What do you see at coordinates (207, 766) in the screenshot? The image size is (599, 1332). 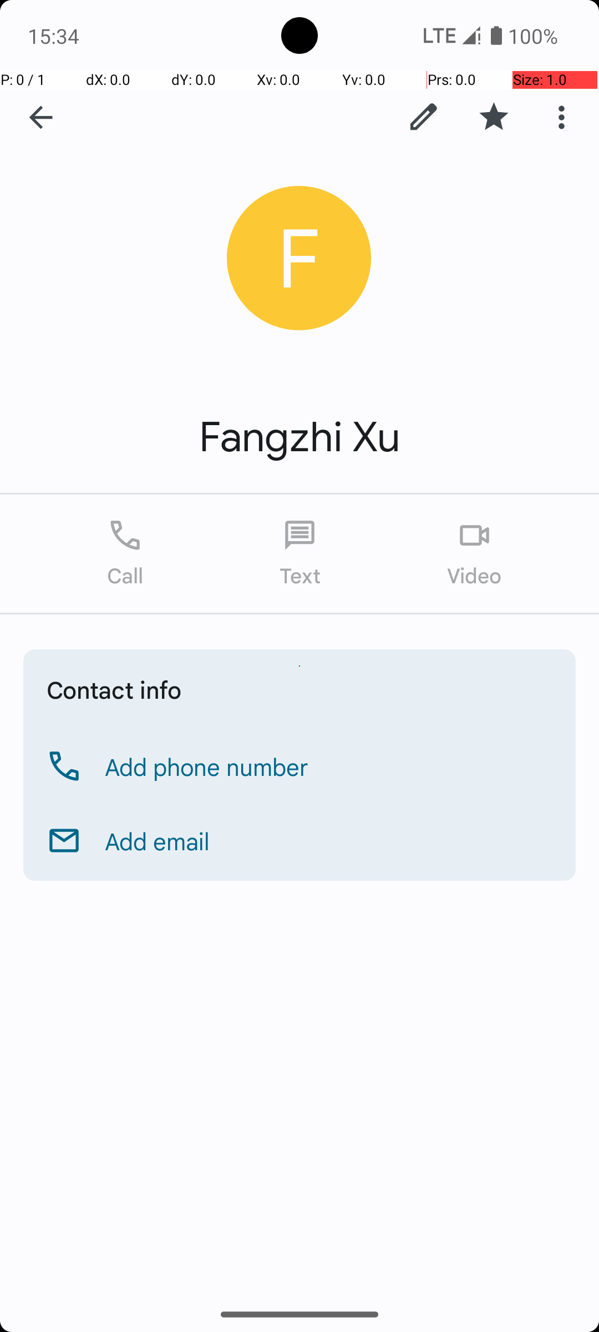 I see `Add phone number` at bounding box center [207, 766].